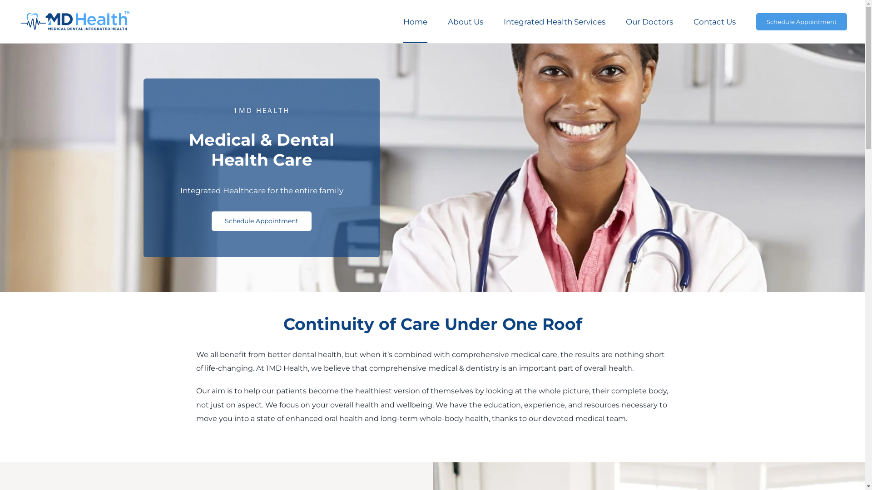 This screenshot has height=490, width=872. I want to click on Schedule Appointment, so click(802, 22).